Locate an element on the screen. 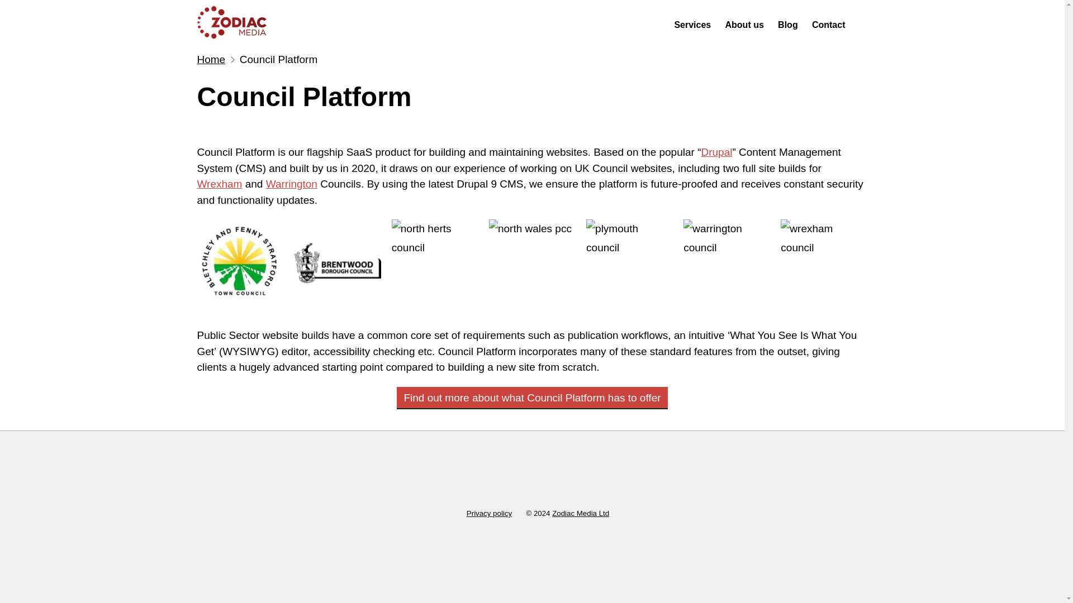 The image size is (1073, 603). Services is located at coordinates (692, 25).